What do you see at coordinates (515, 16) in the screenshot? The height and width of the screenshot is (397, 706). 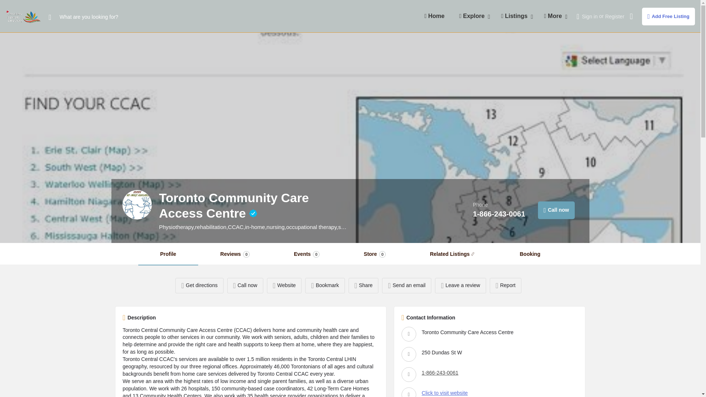 I see `Listings` at bounding box center [515, 16].